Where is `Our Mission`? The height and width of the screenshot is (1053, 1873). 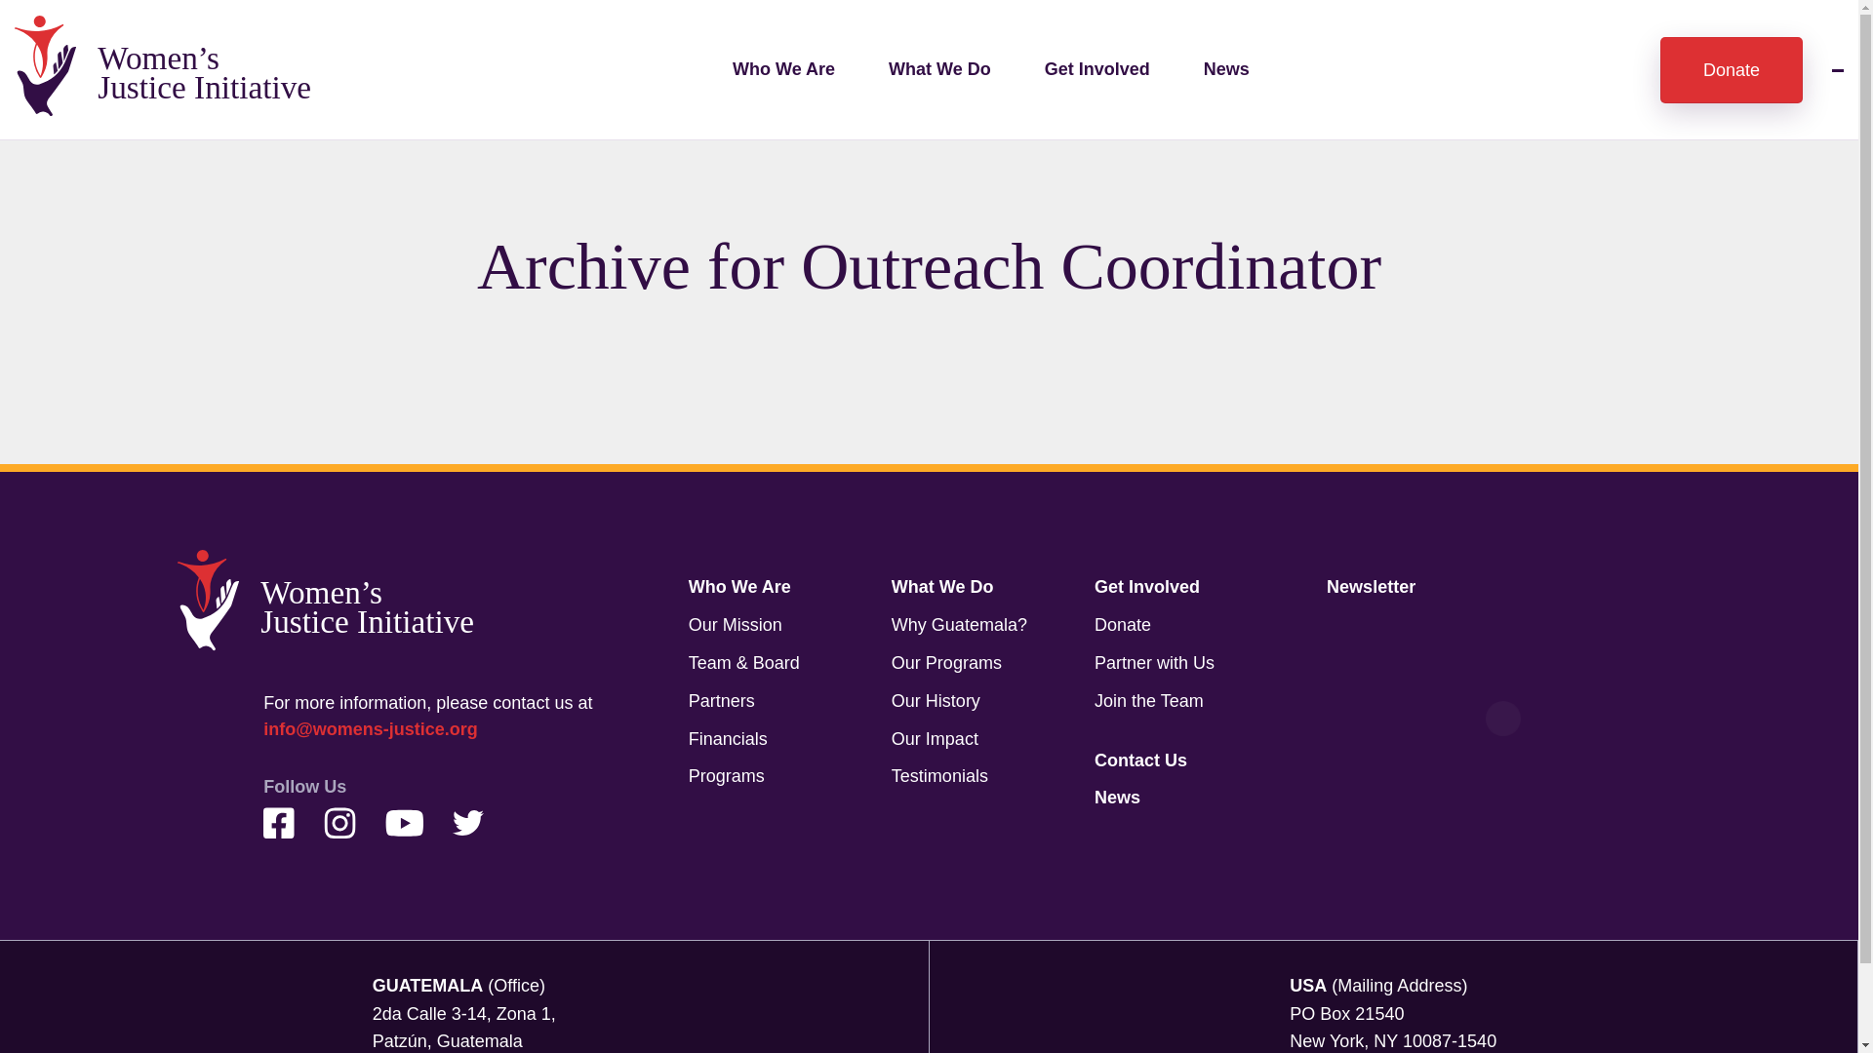
Our Mission is located at coordinates (736, 624).